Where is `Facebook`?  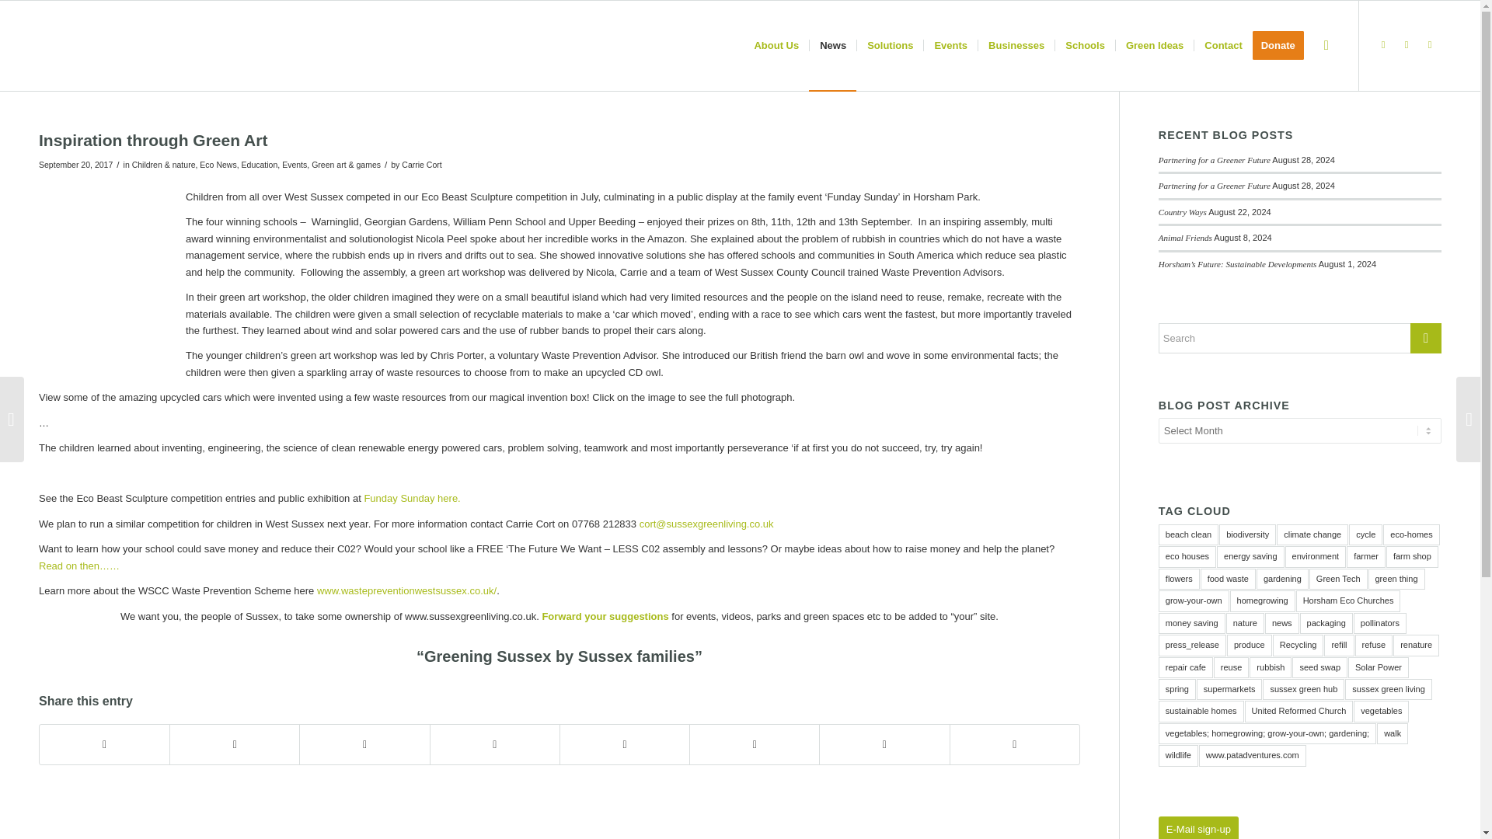 Facebook is located at coordinates (1383, 45).